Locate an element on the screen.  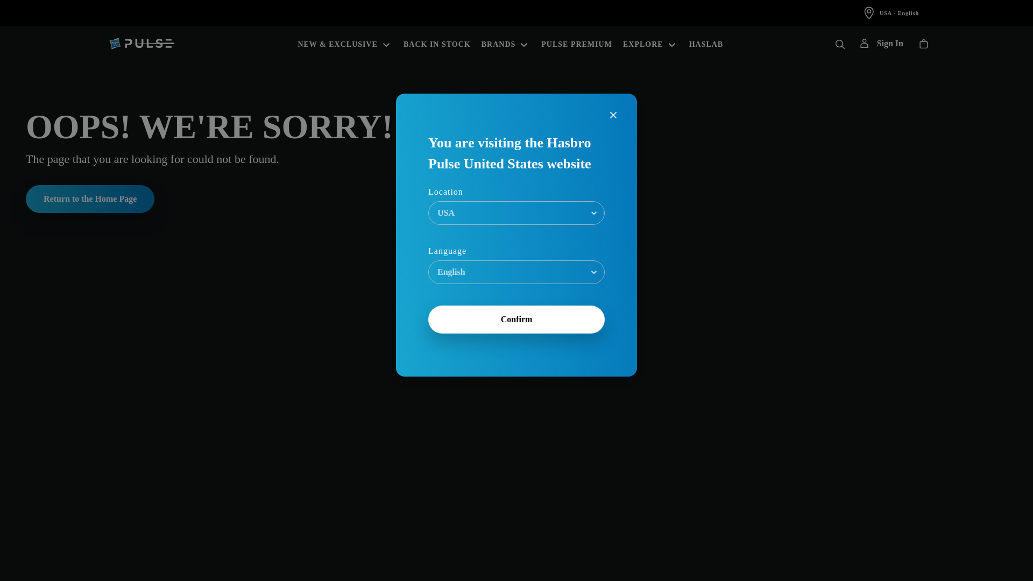
BACK IN STOCK is located at coordinates (437, 43).